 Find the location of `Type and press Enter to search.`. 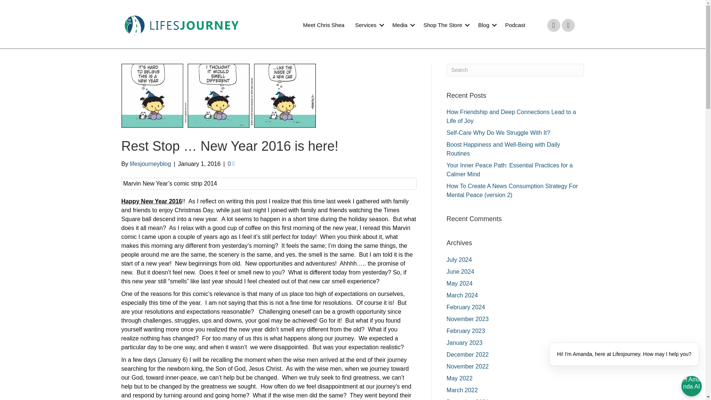

Type and press Enter to search. is located at coordinates (515, 70).